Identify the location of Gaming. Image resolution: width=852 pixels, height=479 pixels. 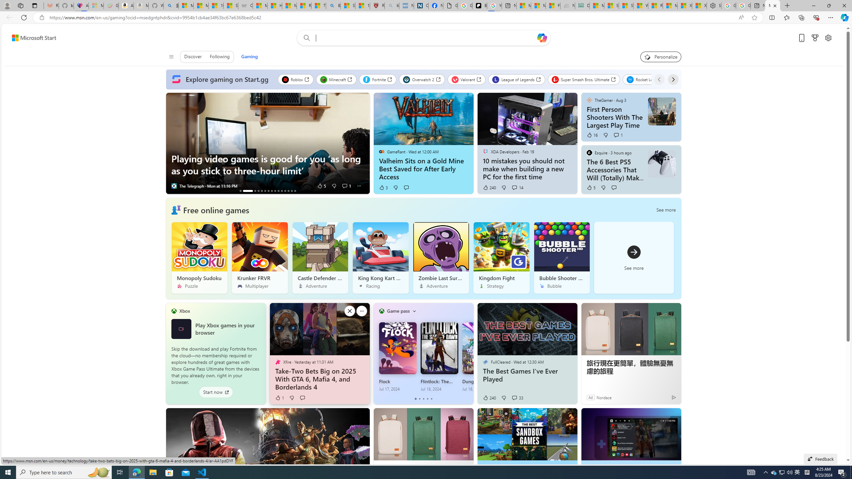
(249, 57).